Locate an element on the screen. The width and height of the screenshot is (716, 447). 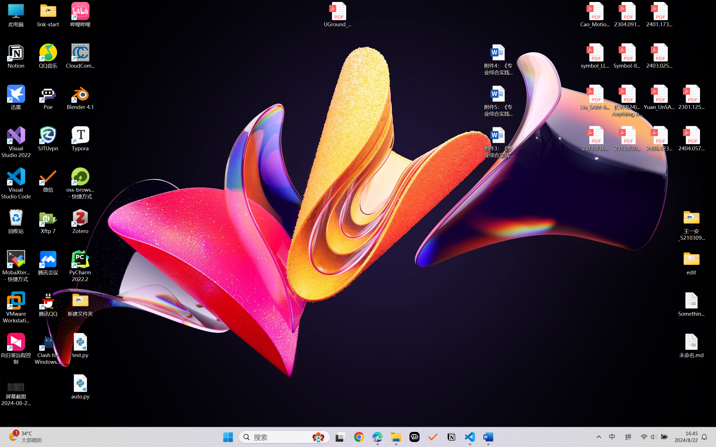
2401.17399v1.pdf is located at coordinates (659, 15).